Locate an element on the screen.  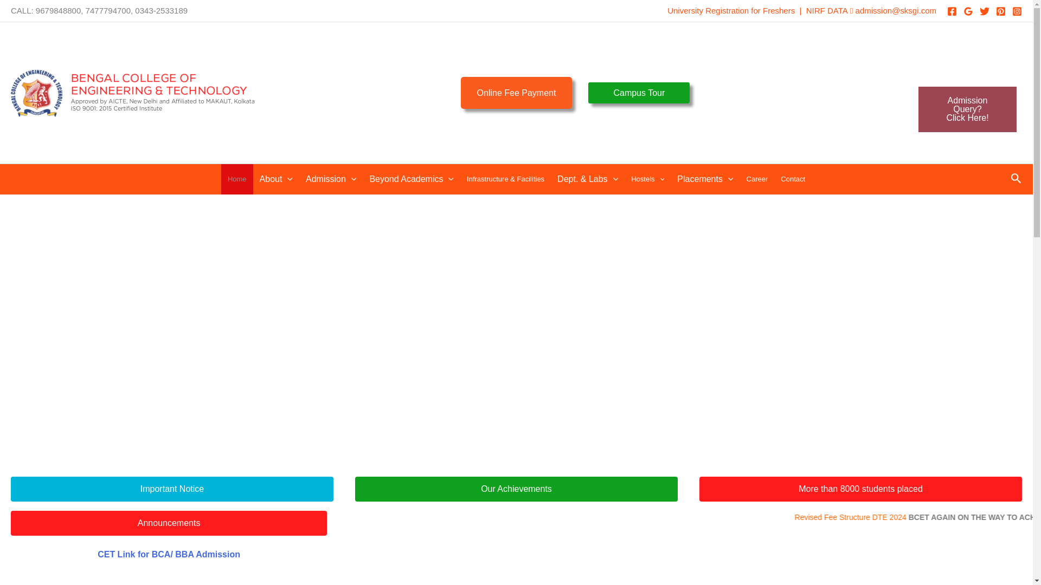
About is located at coordinates (827, 10).